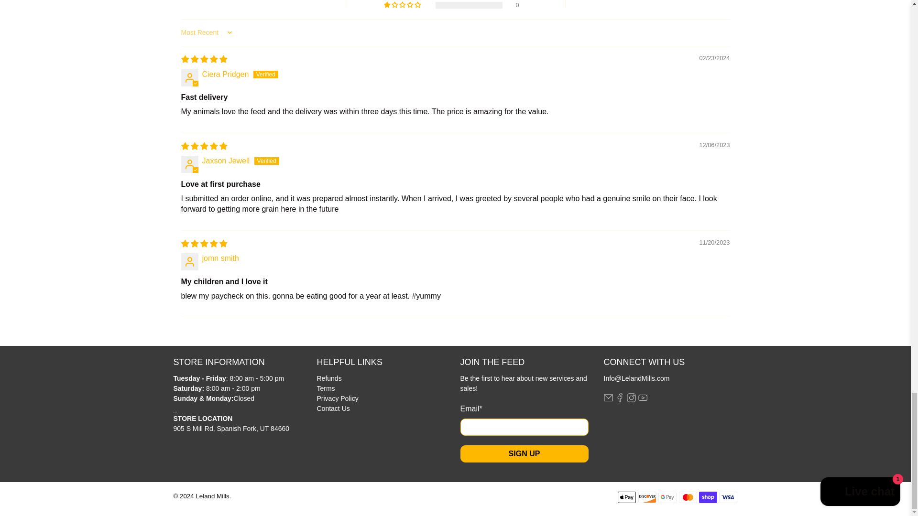  I want to click on Leland Mills on YouTube, so click(643, 400).